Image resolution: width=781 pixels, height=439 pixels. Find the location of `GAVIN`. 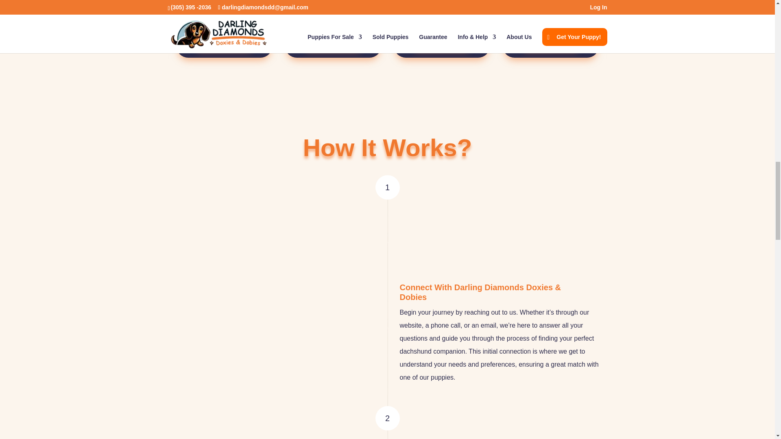

GAVIN is located at coordinates (550, 15).